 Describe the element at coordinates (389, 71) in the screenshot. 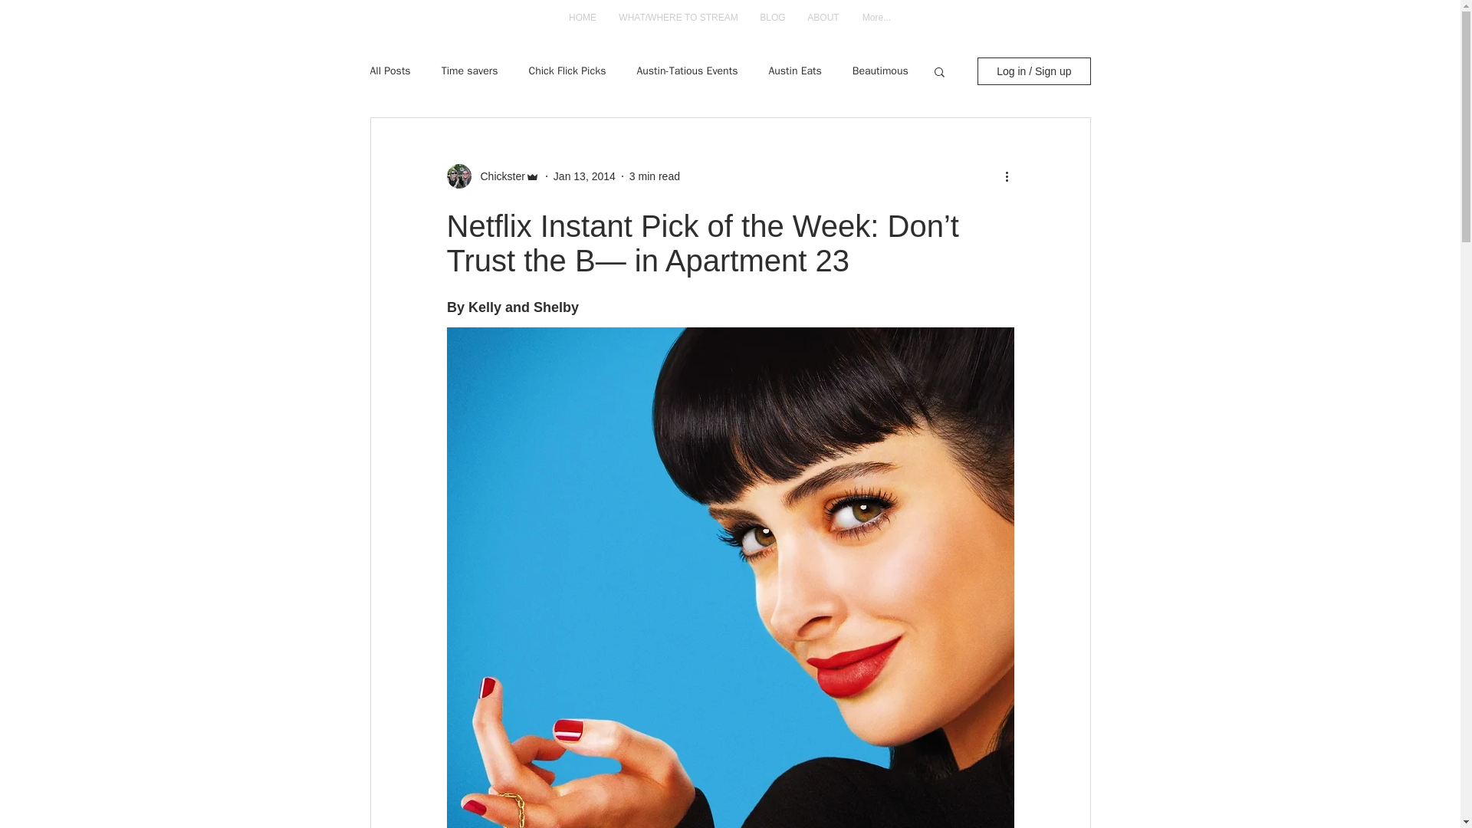

I see `All Posts` at that location.